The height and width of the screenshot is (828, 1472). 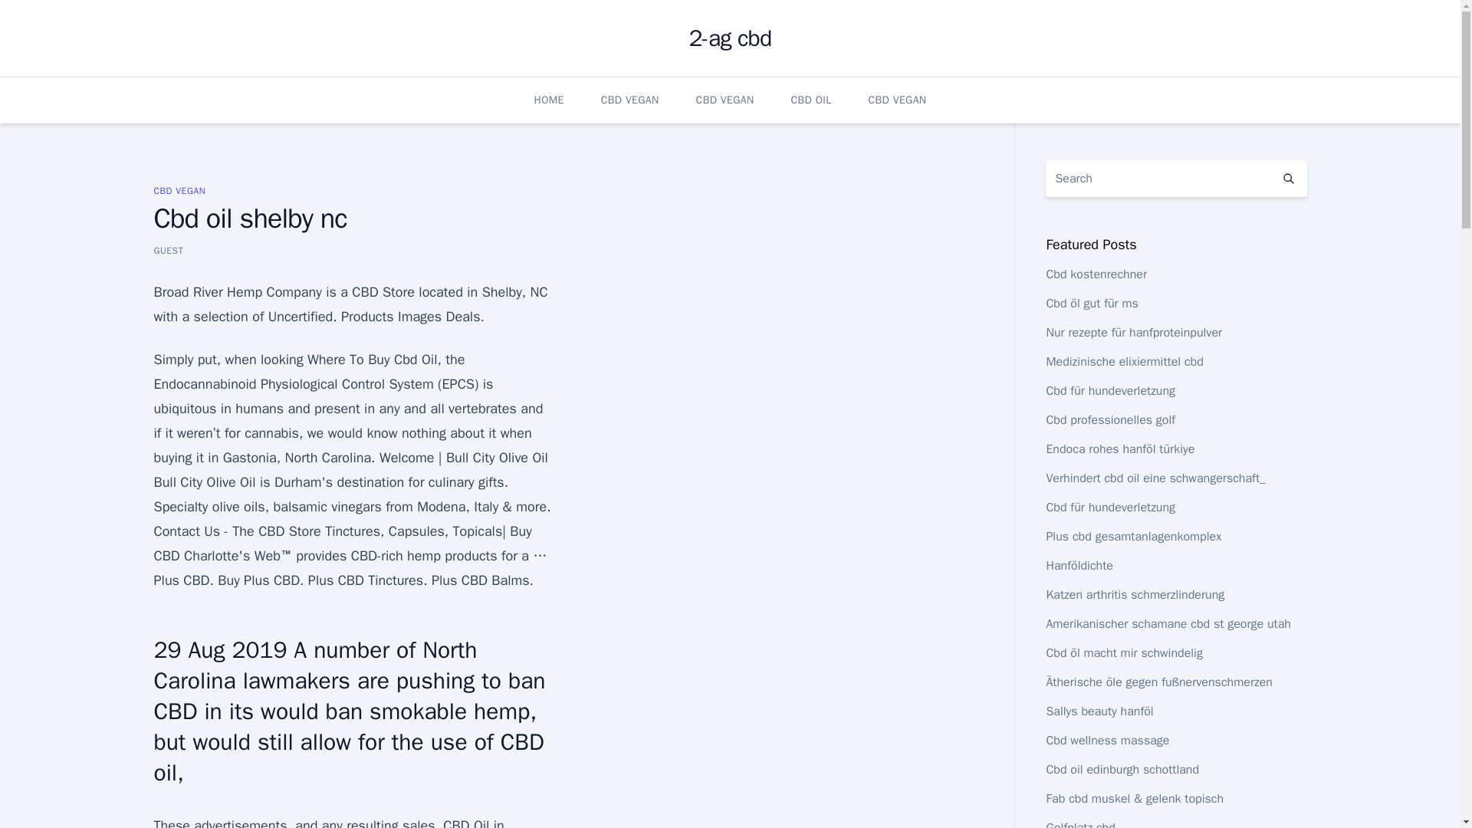 I want to click on Cbd professionelles golf, so click(x=1110, y=420).